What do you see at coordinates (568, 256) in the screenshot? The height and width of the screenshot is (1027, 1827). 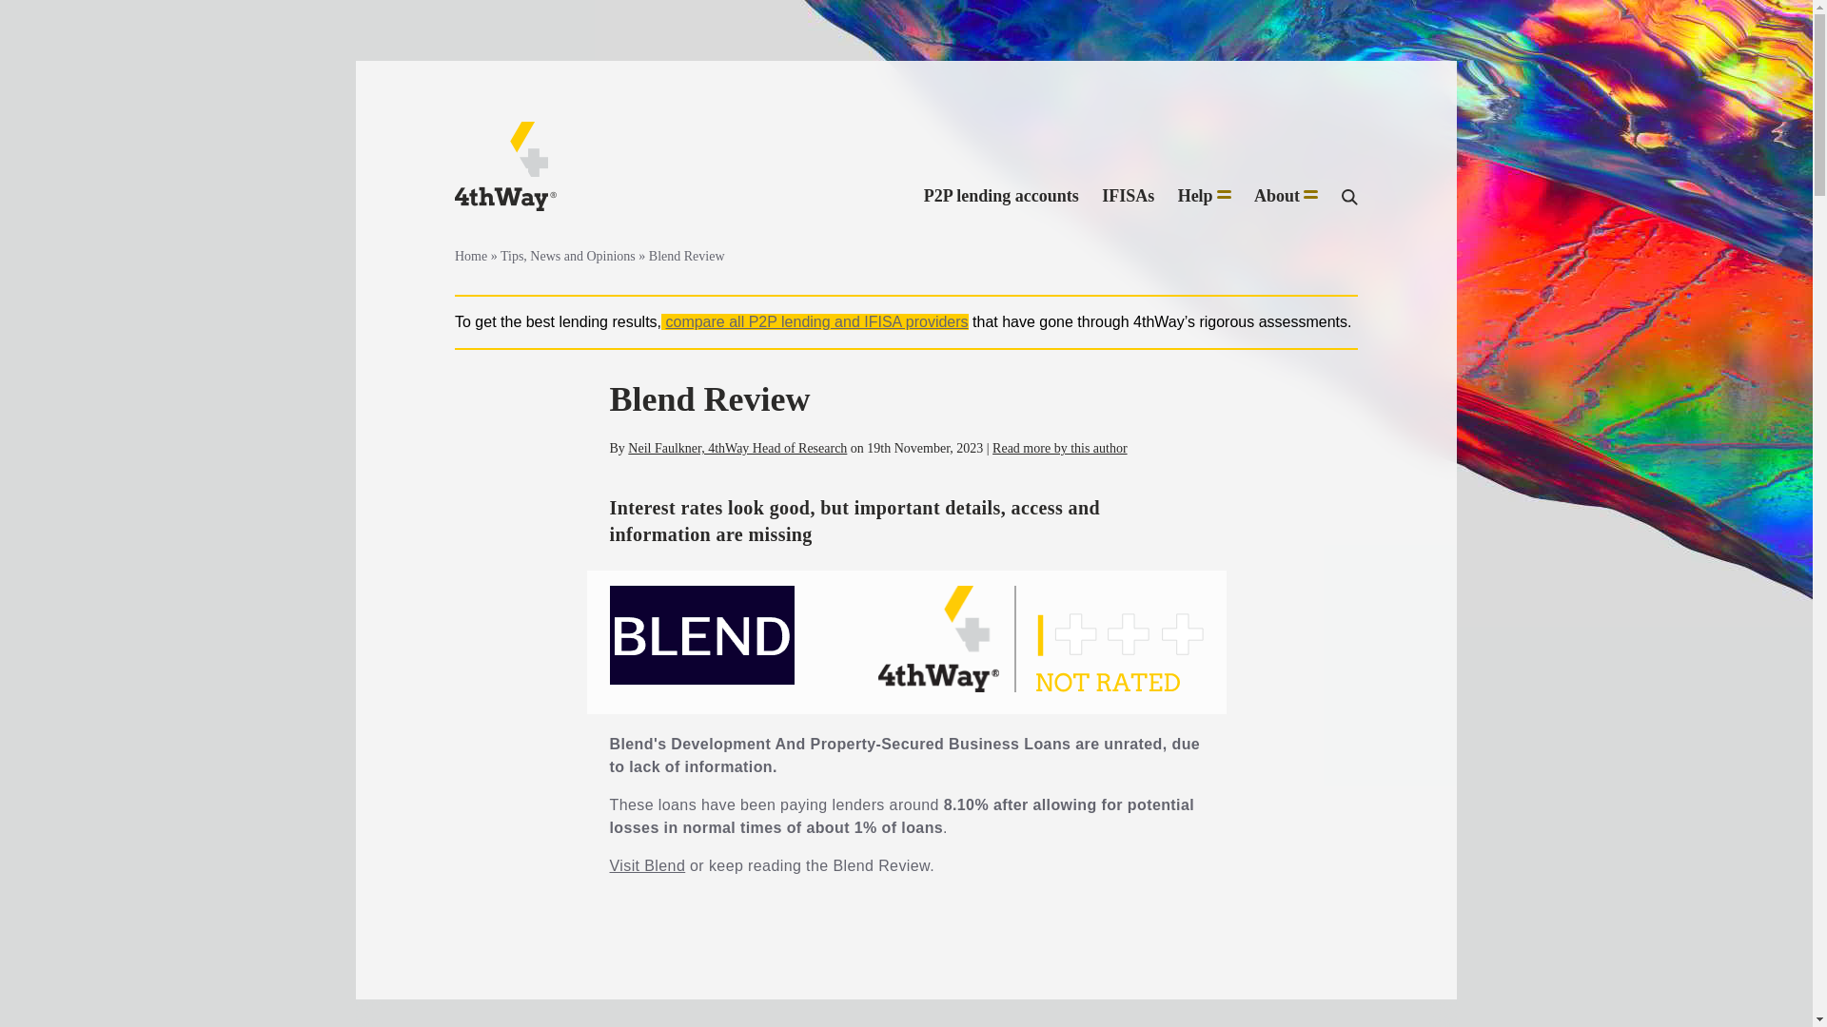 I see `Tips, News and Opinions` at bounding box center [568, 256].